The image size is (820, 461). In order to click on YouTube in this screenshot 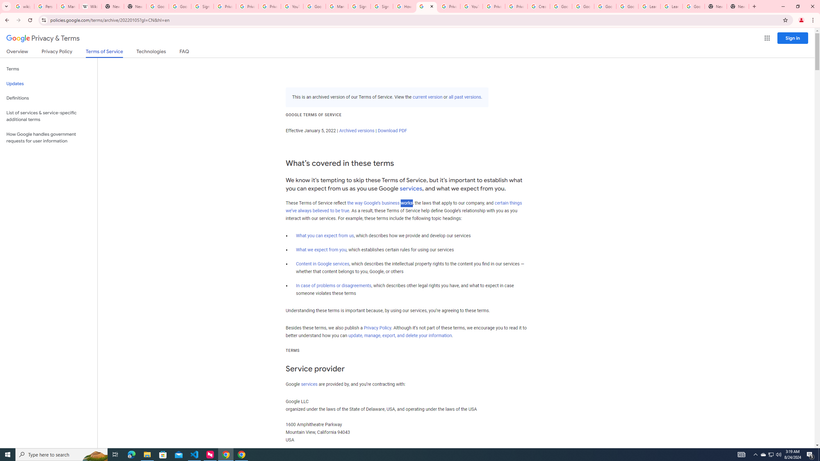, I will do `click(291, 6)`.